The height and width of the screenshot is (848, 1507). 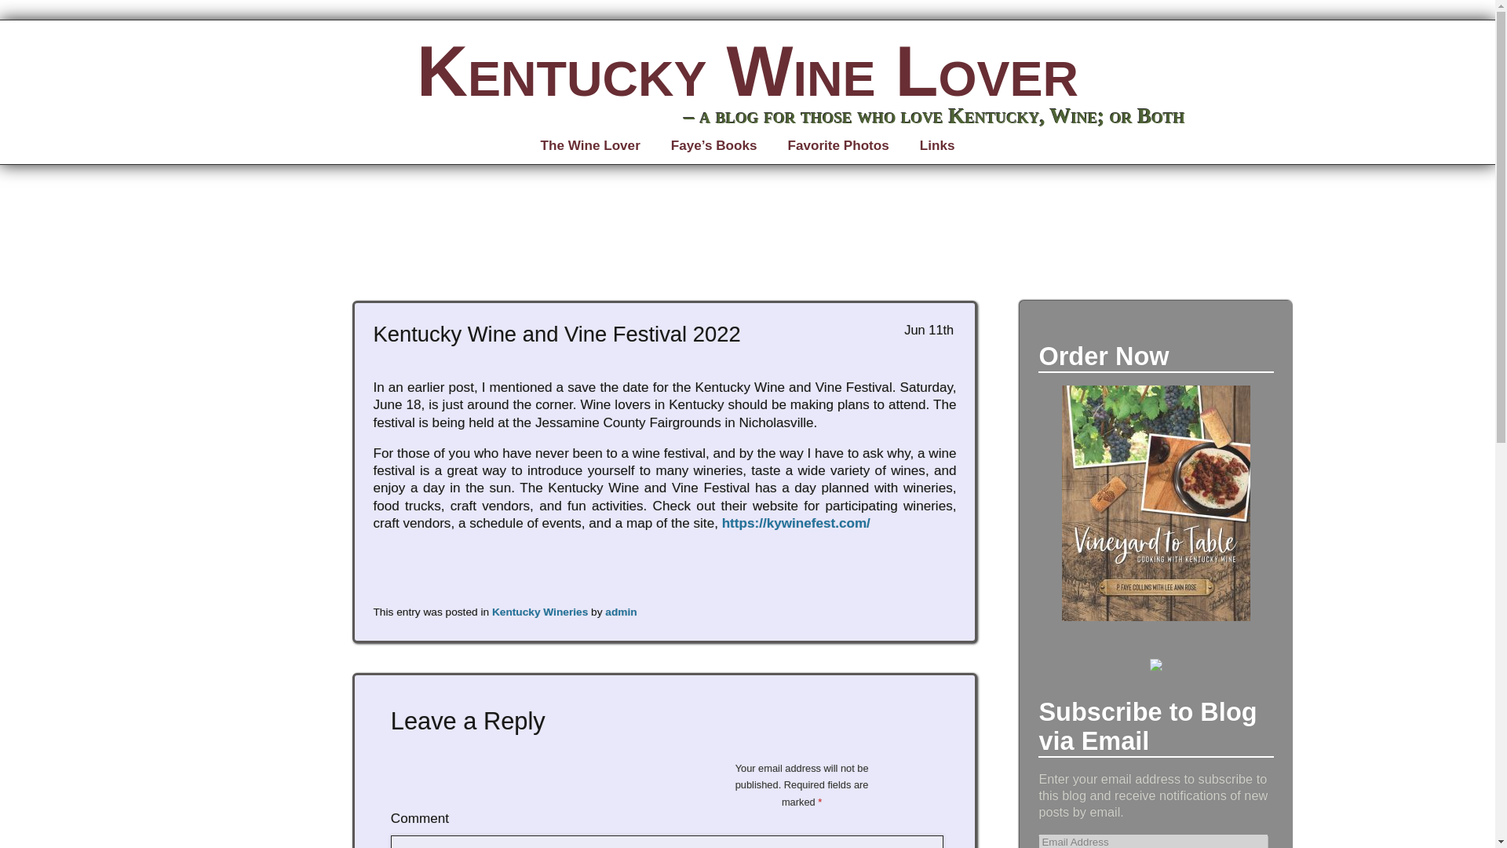 What do you see at coordinates (590, 146) in the screenshot?
I see `The Wine Lover` at bounding box center [590, 146].